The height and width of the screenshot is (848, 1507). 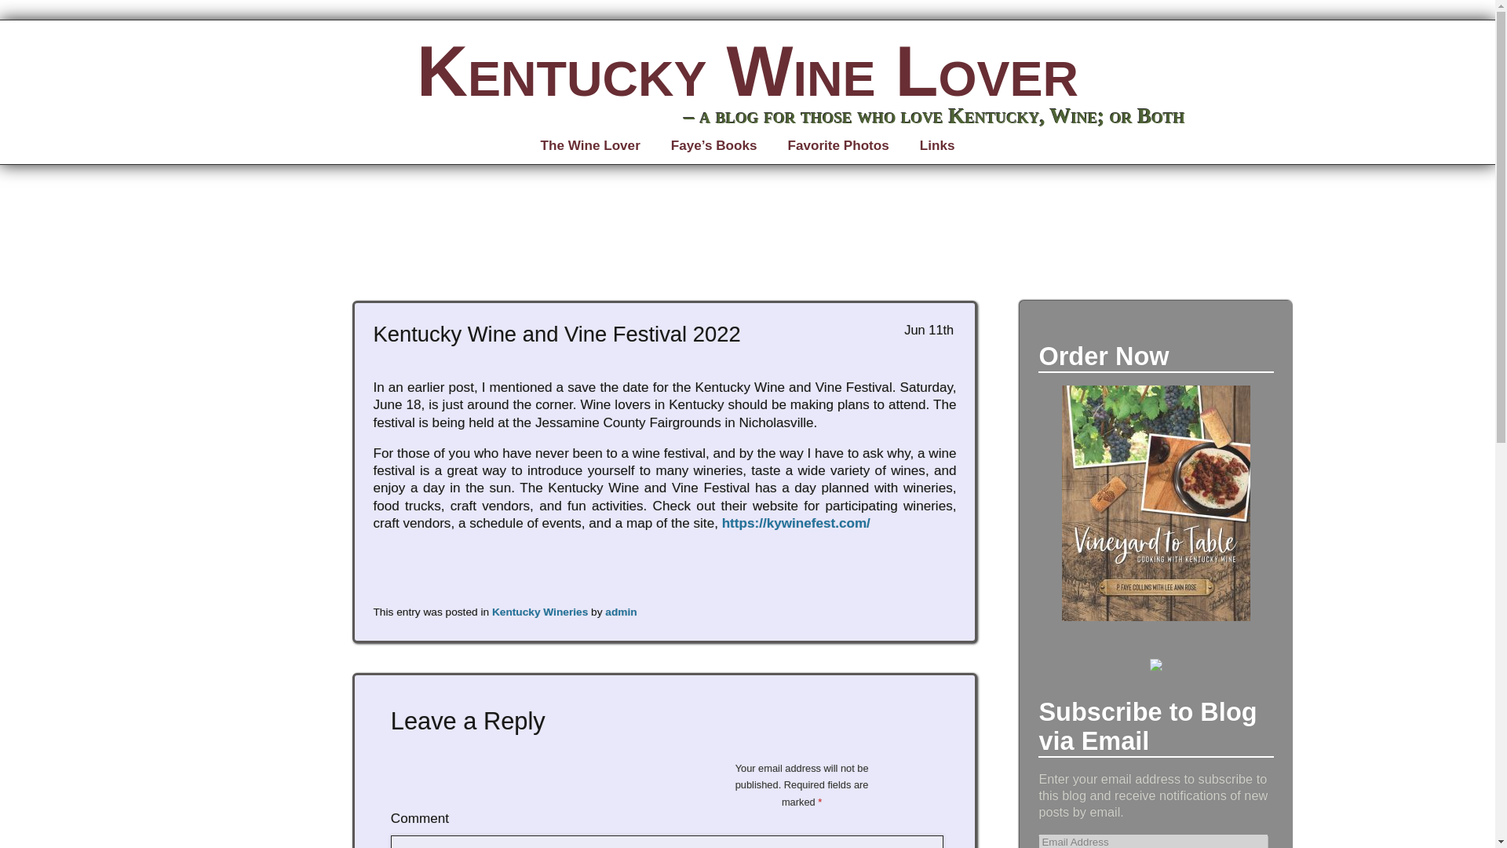 What do you see at coordinates (590, 146) in the screenshot?
I see `The Wine Lover` at bounding box center [590, 146].